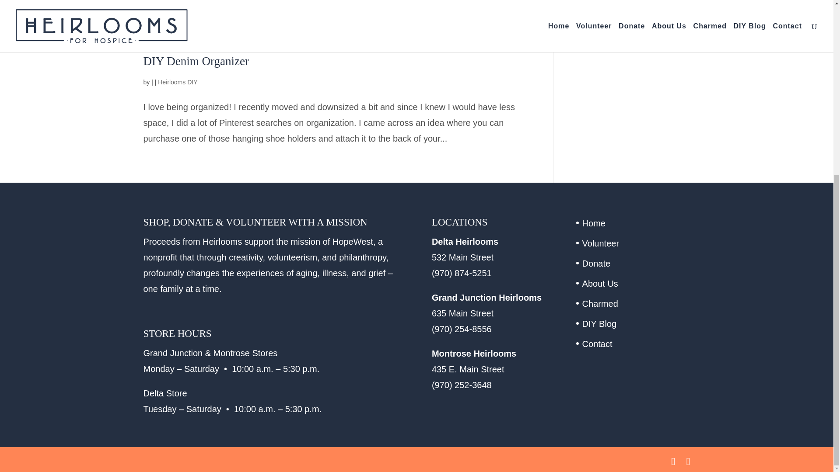 The image size is (840, 472). I want to click on Contact, so click(597, 344).